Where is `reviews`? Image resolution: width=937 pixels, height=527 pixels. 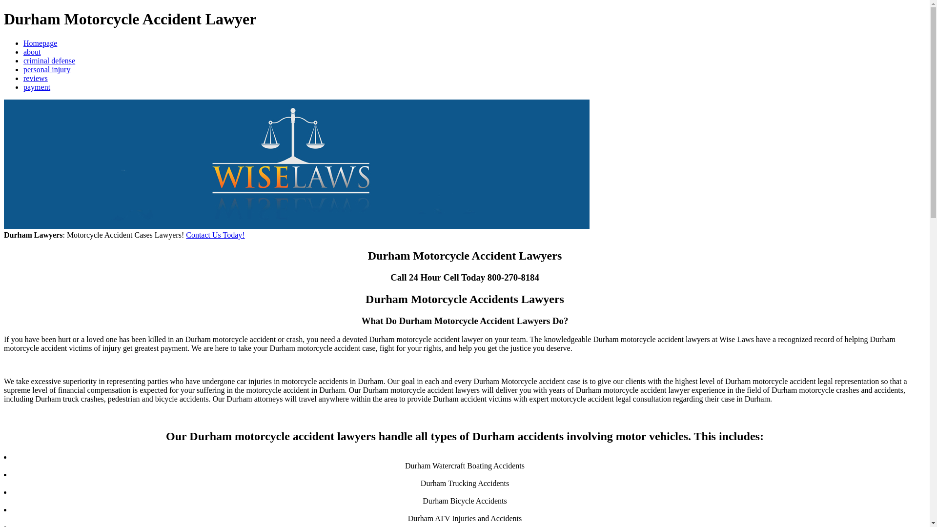 reviews is located at coordinates (35, 78).